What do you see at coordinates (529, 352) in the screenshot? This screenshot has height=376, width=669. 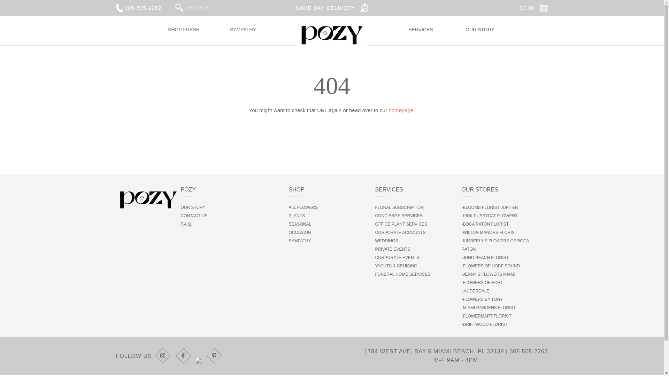 I see `Click to Call` at bounding box center [529, 352].